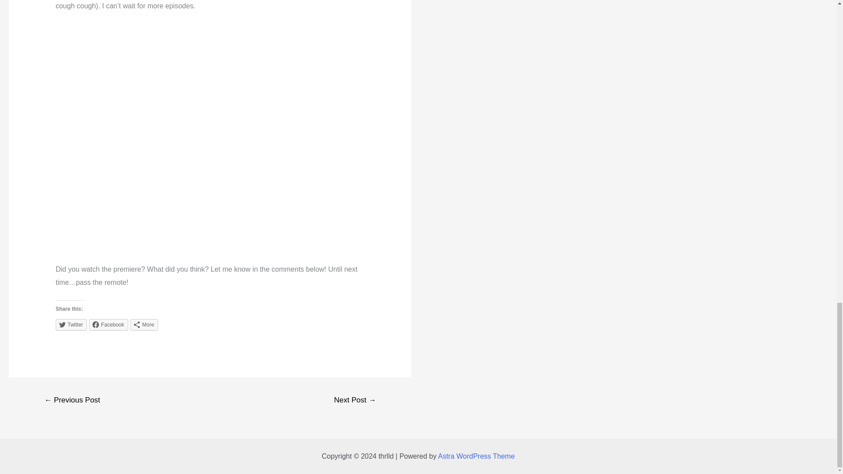 The width and height of the screenshot is (843, 474). I want to click on Click to share on Twitter, so click(71, 324).